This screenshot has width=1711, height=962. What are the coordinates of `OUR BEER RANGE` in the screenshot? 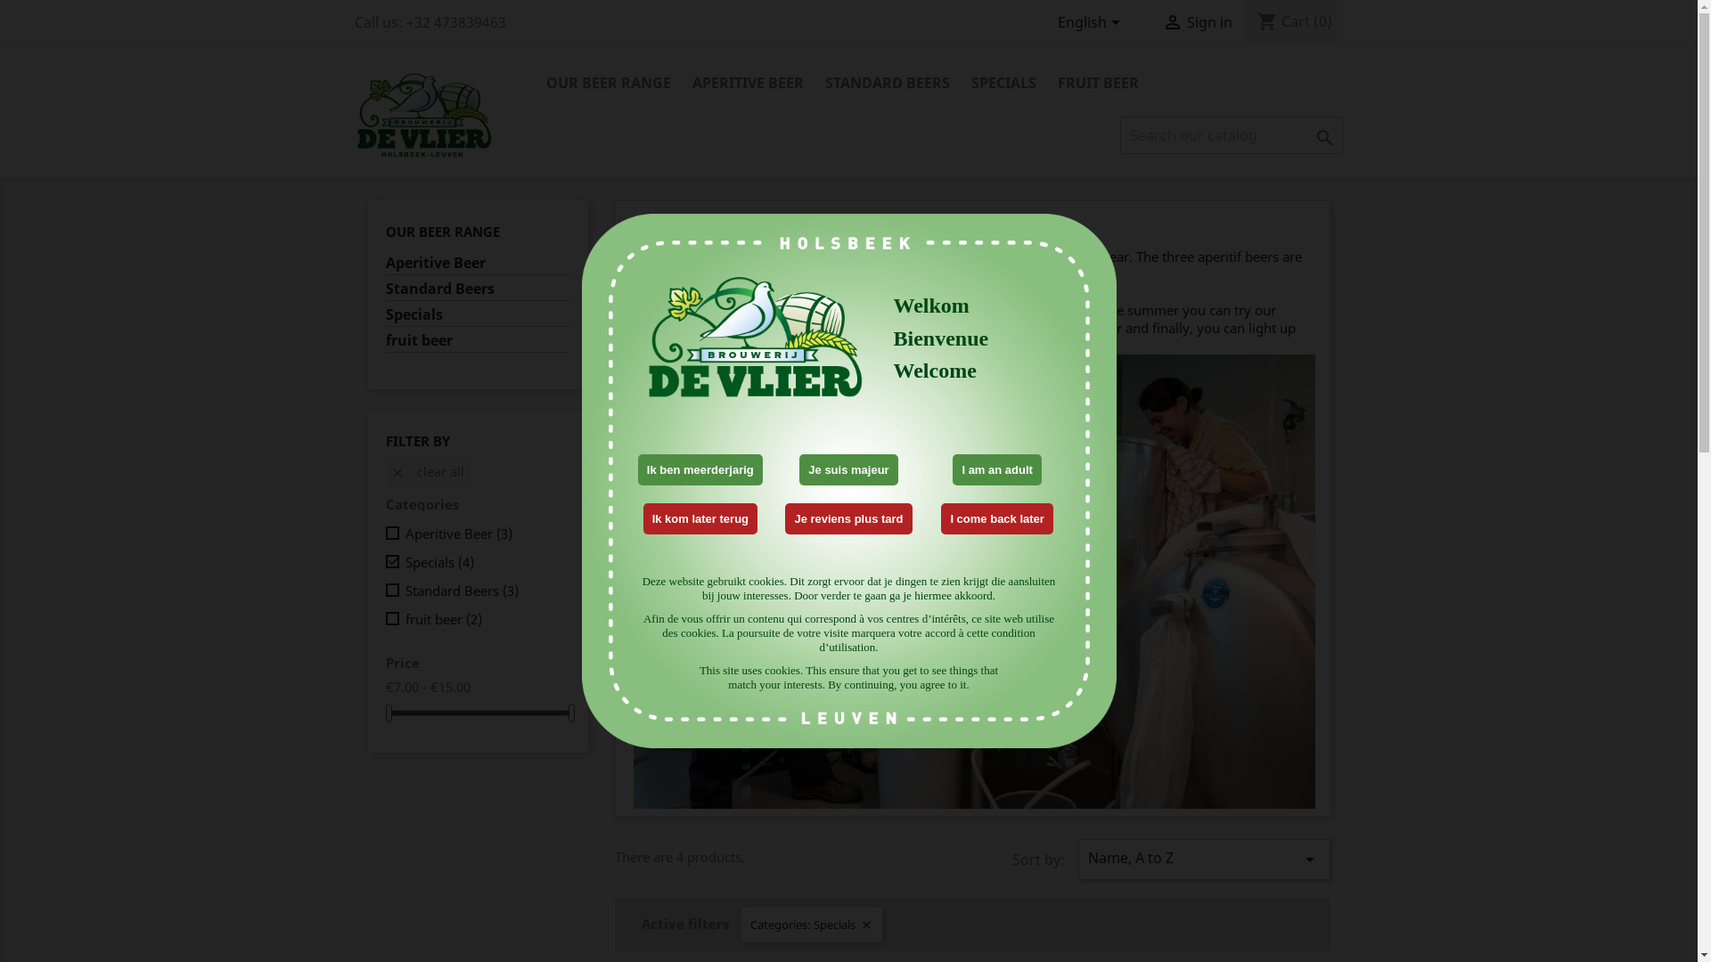 It's located at (608, 84).